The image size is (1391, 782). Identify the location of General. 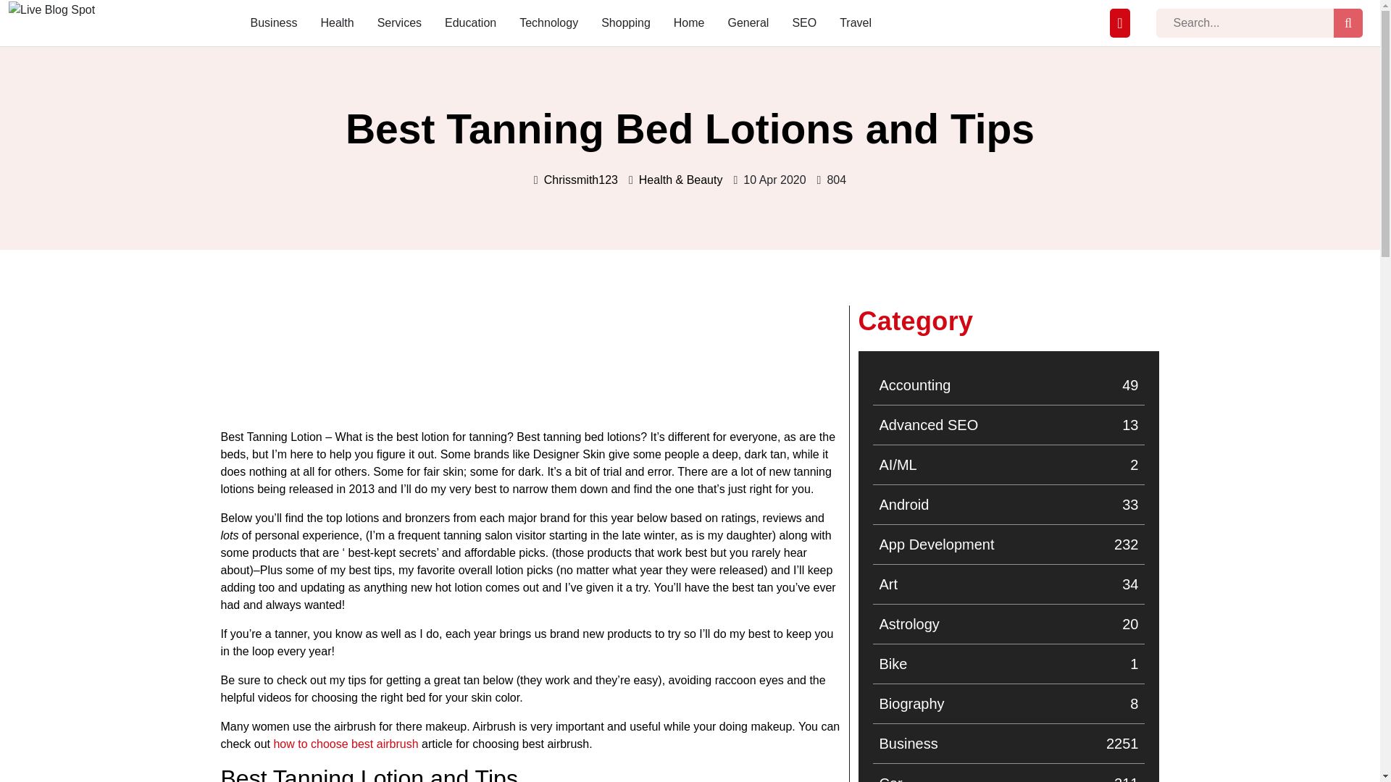
(51, 29).